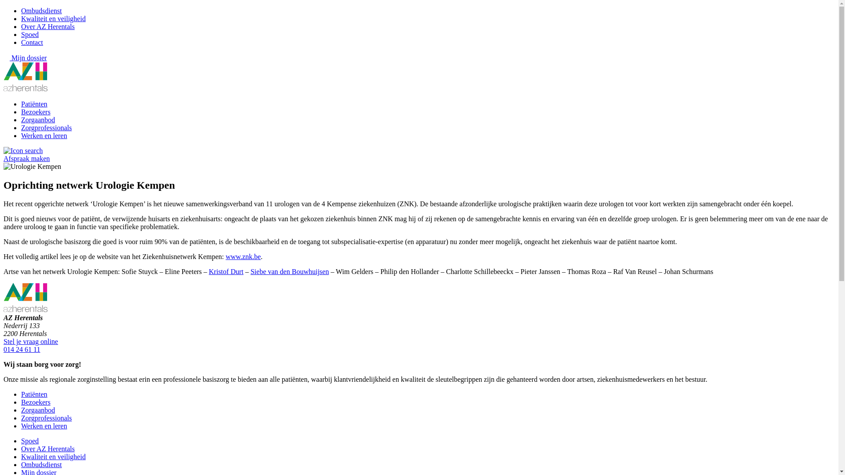 The width and height of the screenshot is (845, 475). Describe the element at coordinates (33, 167) in the screenshot. I see `Urologie Kempen` at that location.